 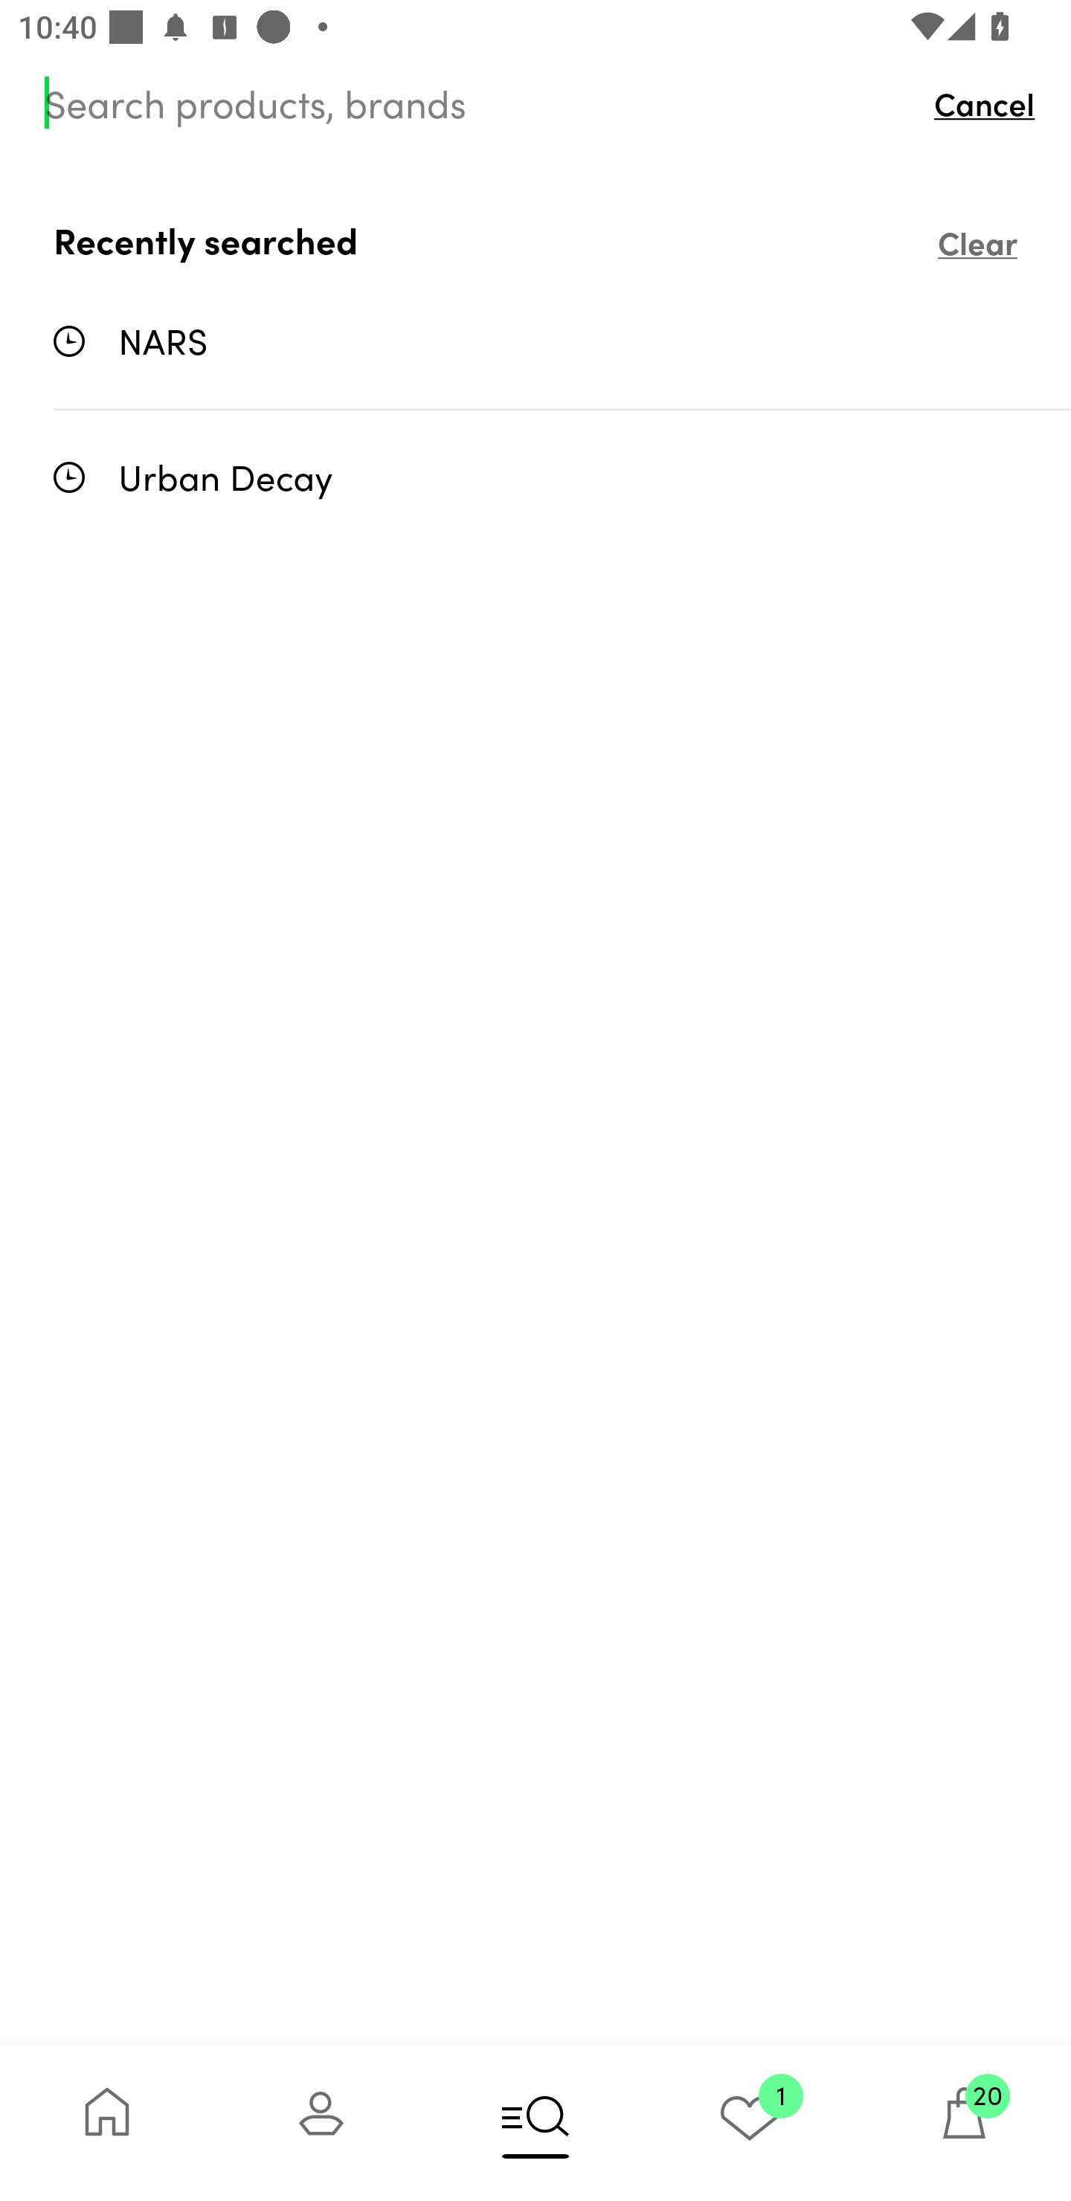 I want to click on NARS, so click(x=562, y=341).